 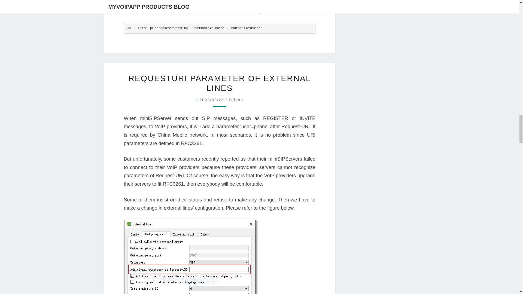 I want to click on View all posts by Gilson, so click(x=236, y=100).